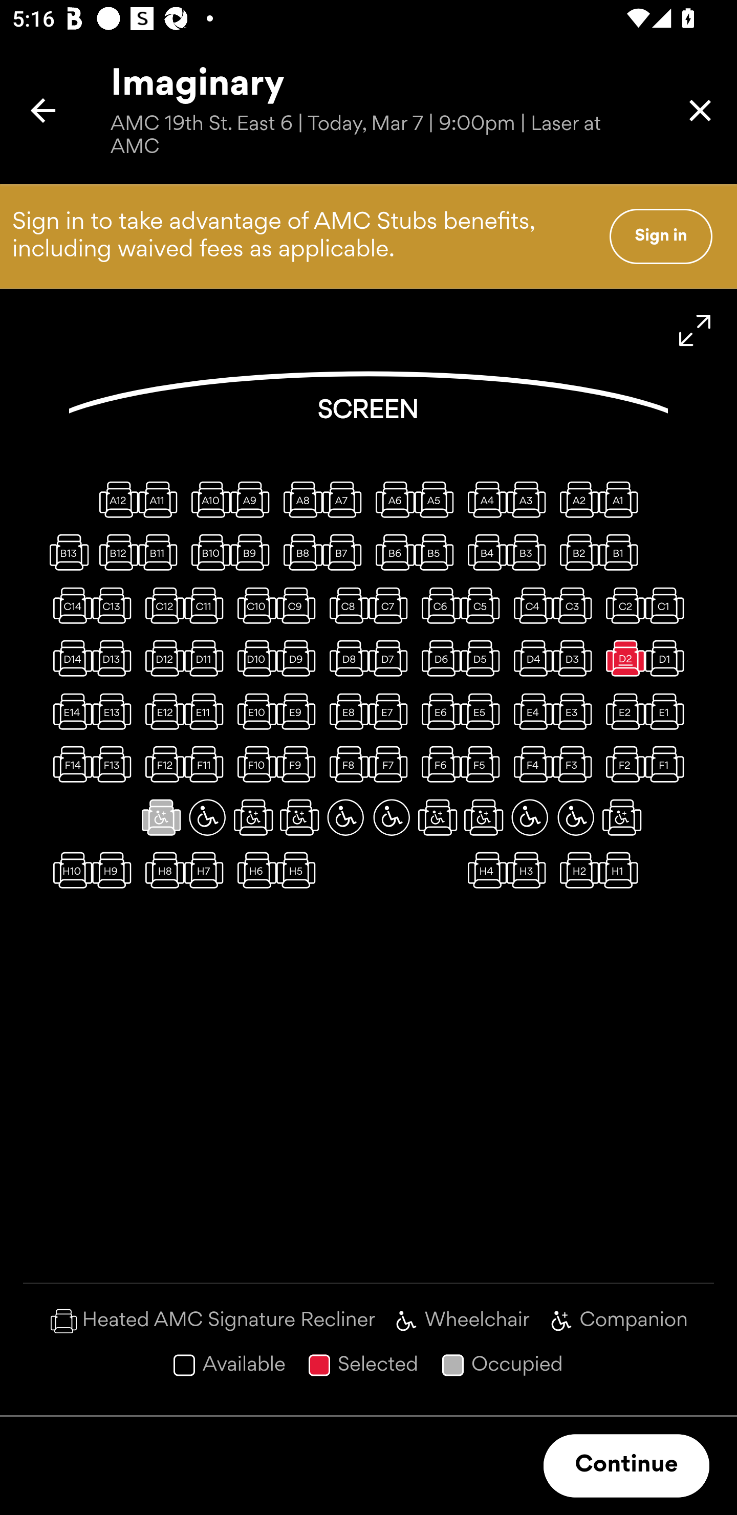 Image resolution: width=737 pixels, height=1515 pixels. What do you see at coordinates (621, 817) in the screenshot?
I see `G1, Wheelchair companion seat, available` at bounding box center [621, 817].